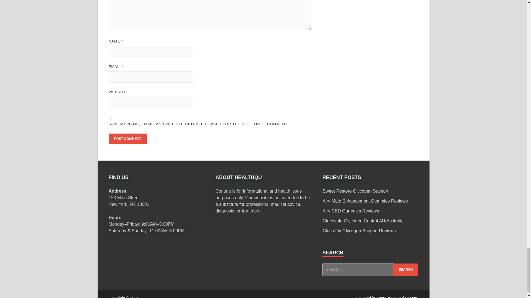  What do you see at coordinates (406, 270) in the screenshot?
I see `Search` at bounding box center [406, 270].